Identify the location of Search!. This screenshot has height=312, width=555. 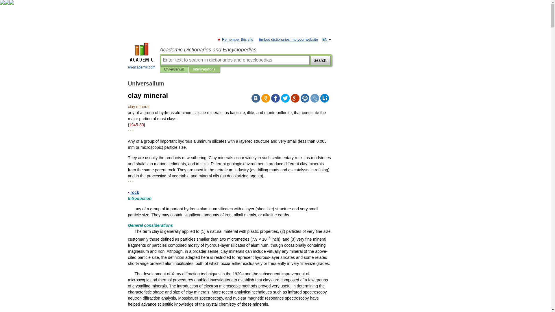
(320, 60).